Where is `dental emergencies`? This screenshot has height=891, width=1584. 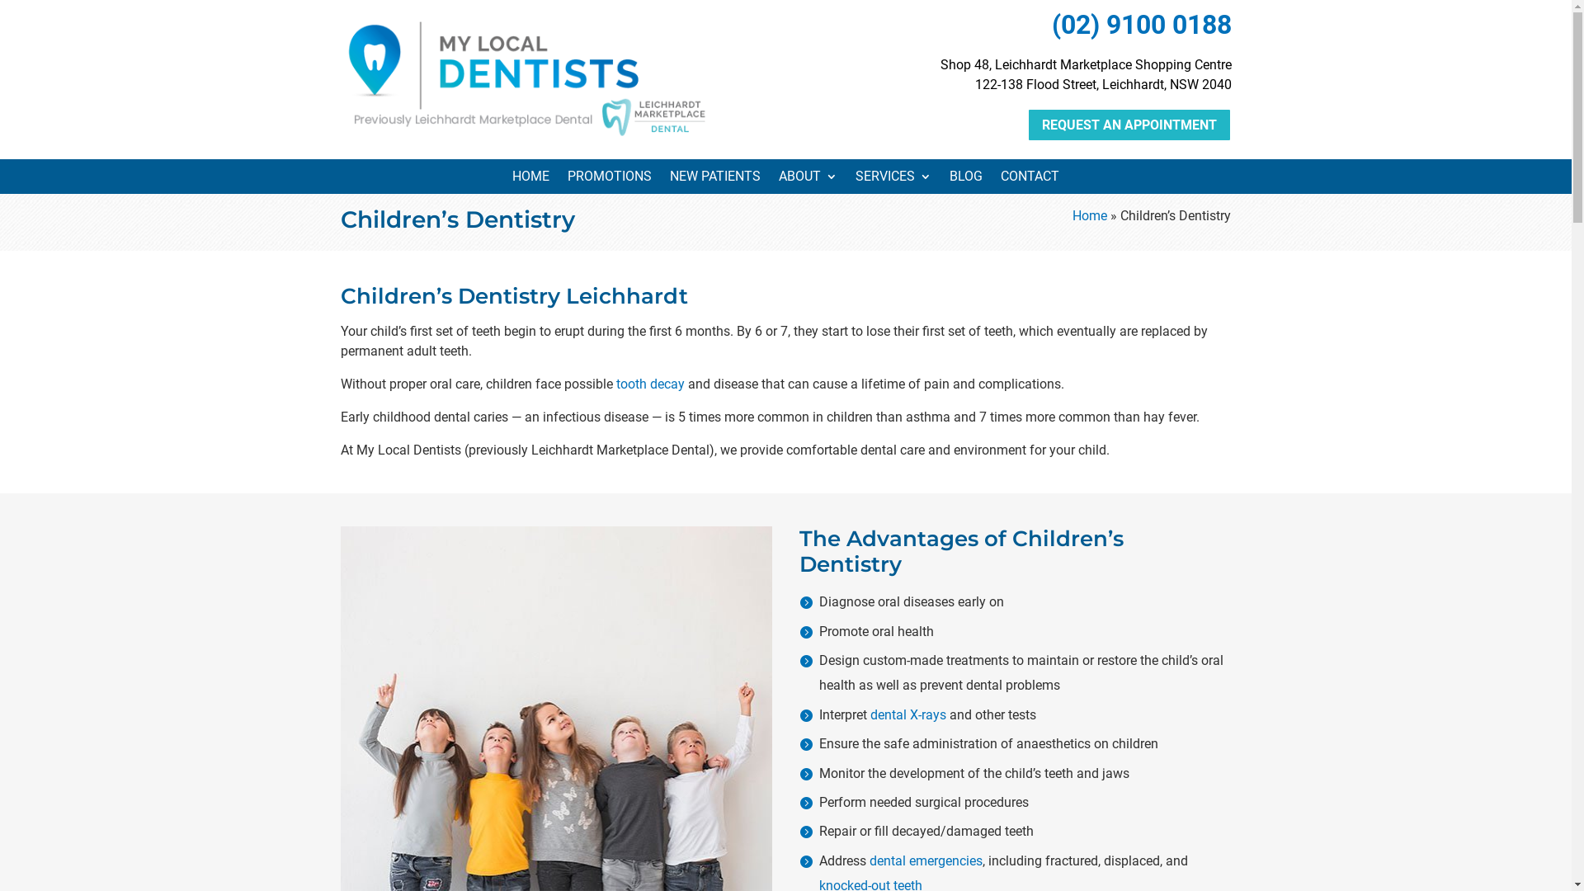
dental emergencies is located at coordinates (926, 861).